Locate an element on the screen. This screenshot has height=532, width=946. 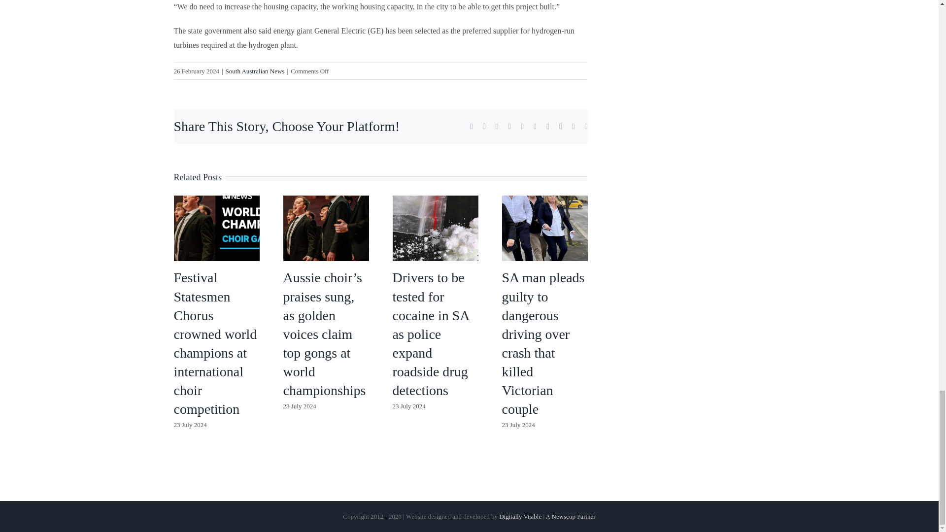
Tumblr is located at coordinates (535, 126).